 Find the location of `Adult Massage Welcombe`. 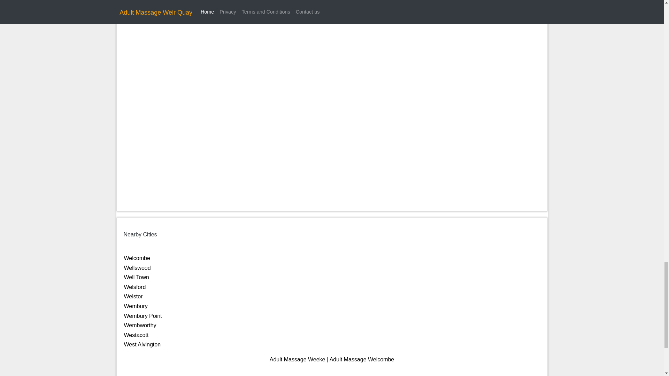

Adult Massage Welcombe is located at coordinates (362, 359).